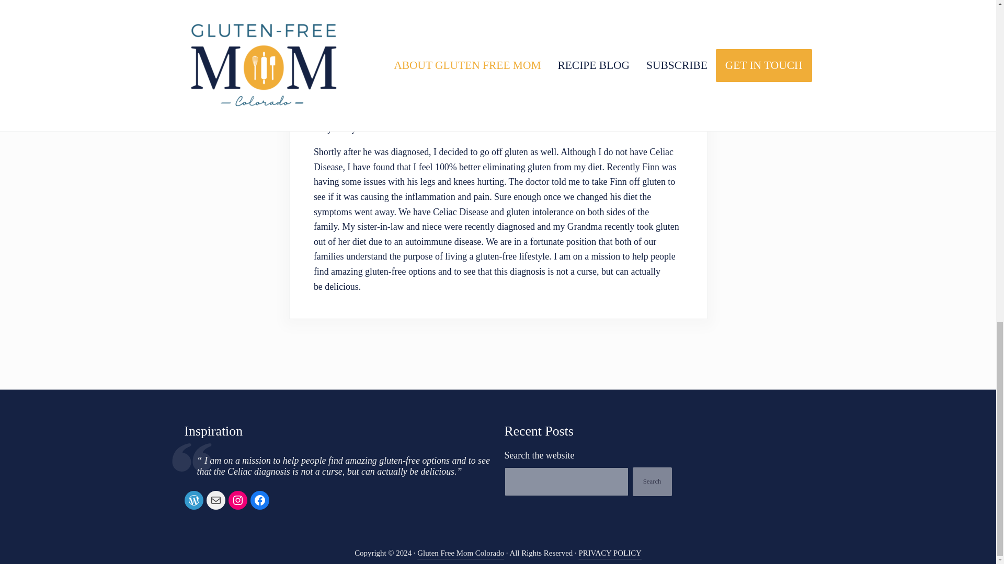  I want to click on Gluten Free Mom Colorado, so click(460, 553).